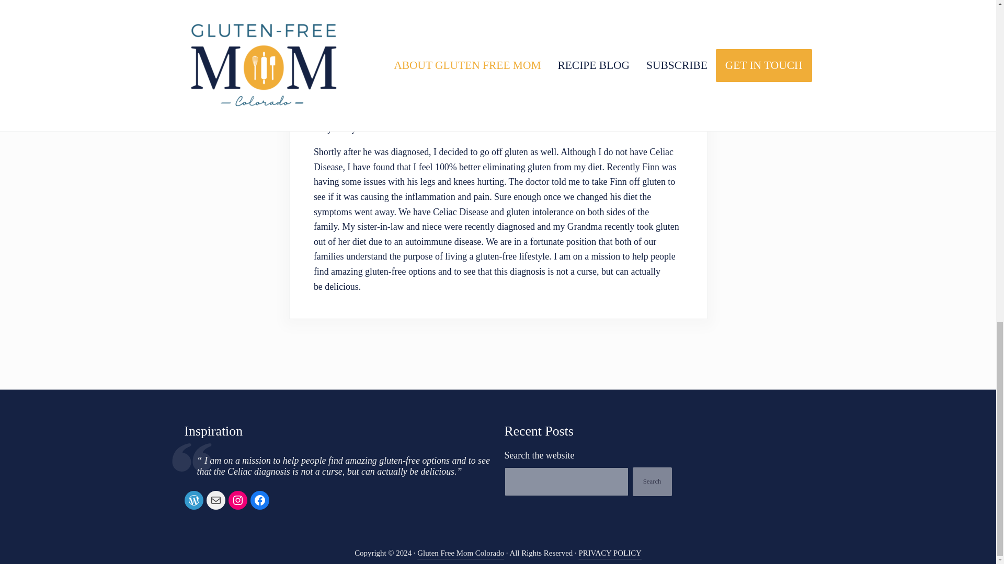  I want to click on Gluten Free Mom Colorado, so click(460, 553).